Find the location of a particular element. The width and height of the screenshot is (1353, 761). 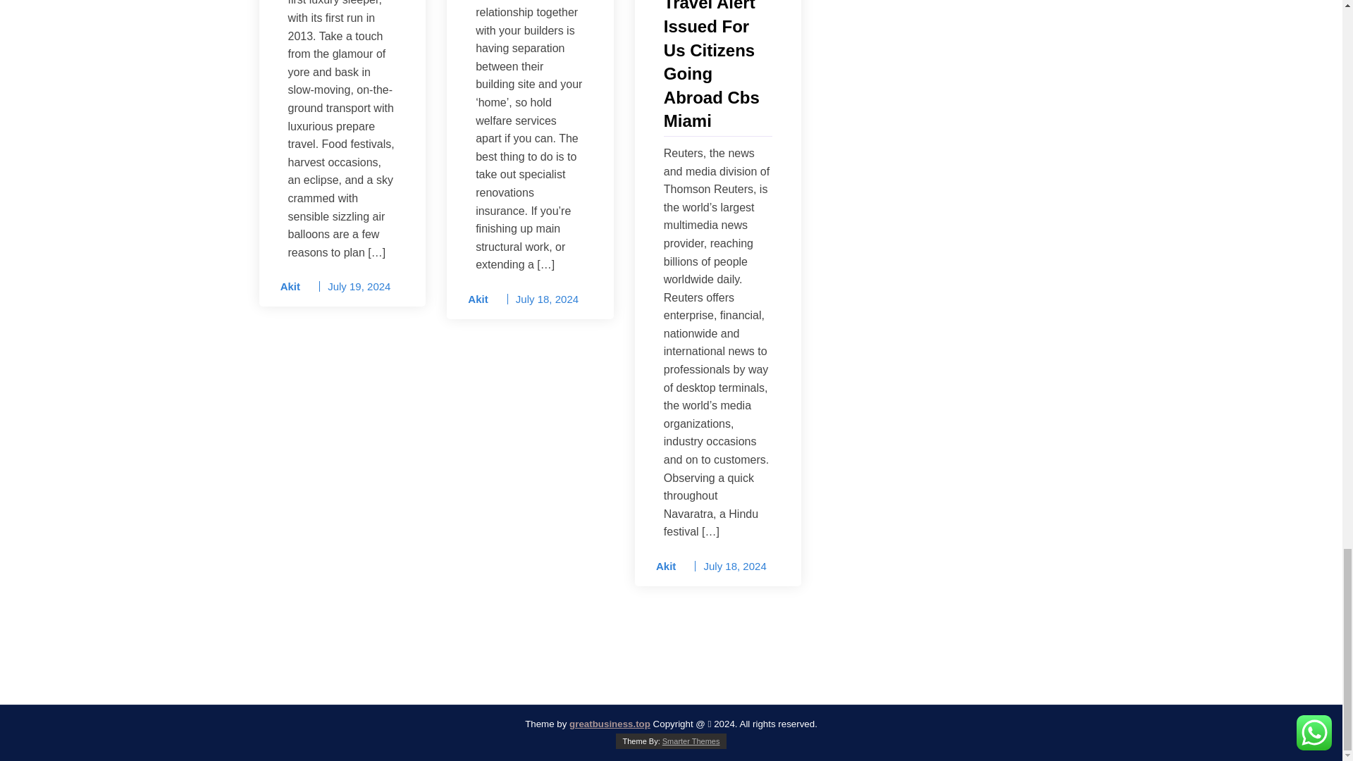

Akit is located at coordinates (285, 287).